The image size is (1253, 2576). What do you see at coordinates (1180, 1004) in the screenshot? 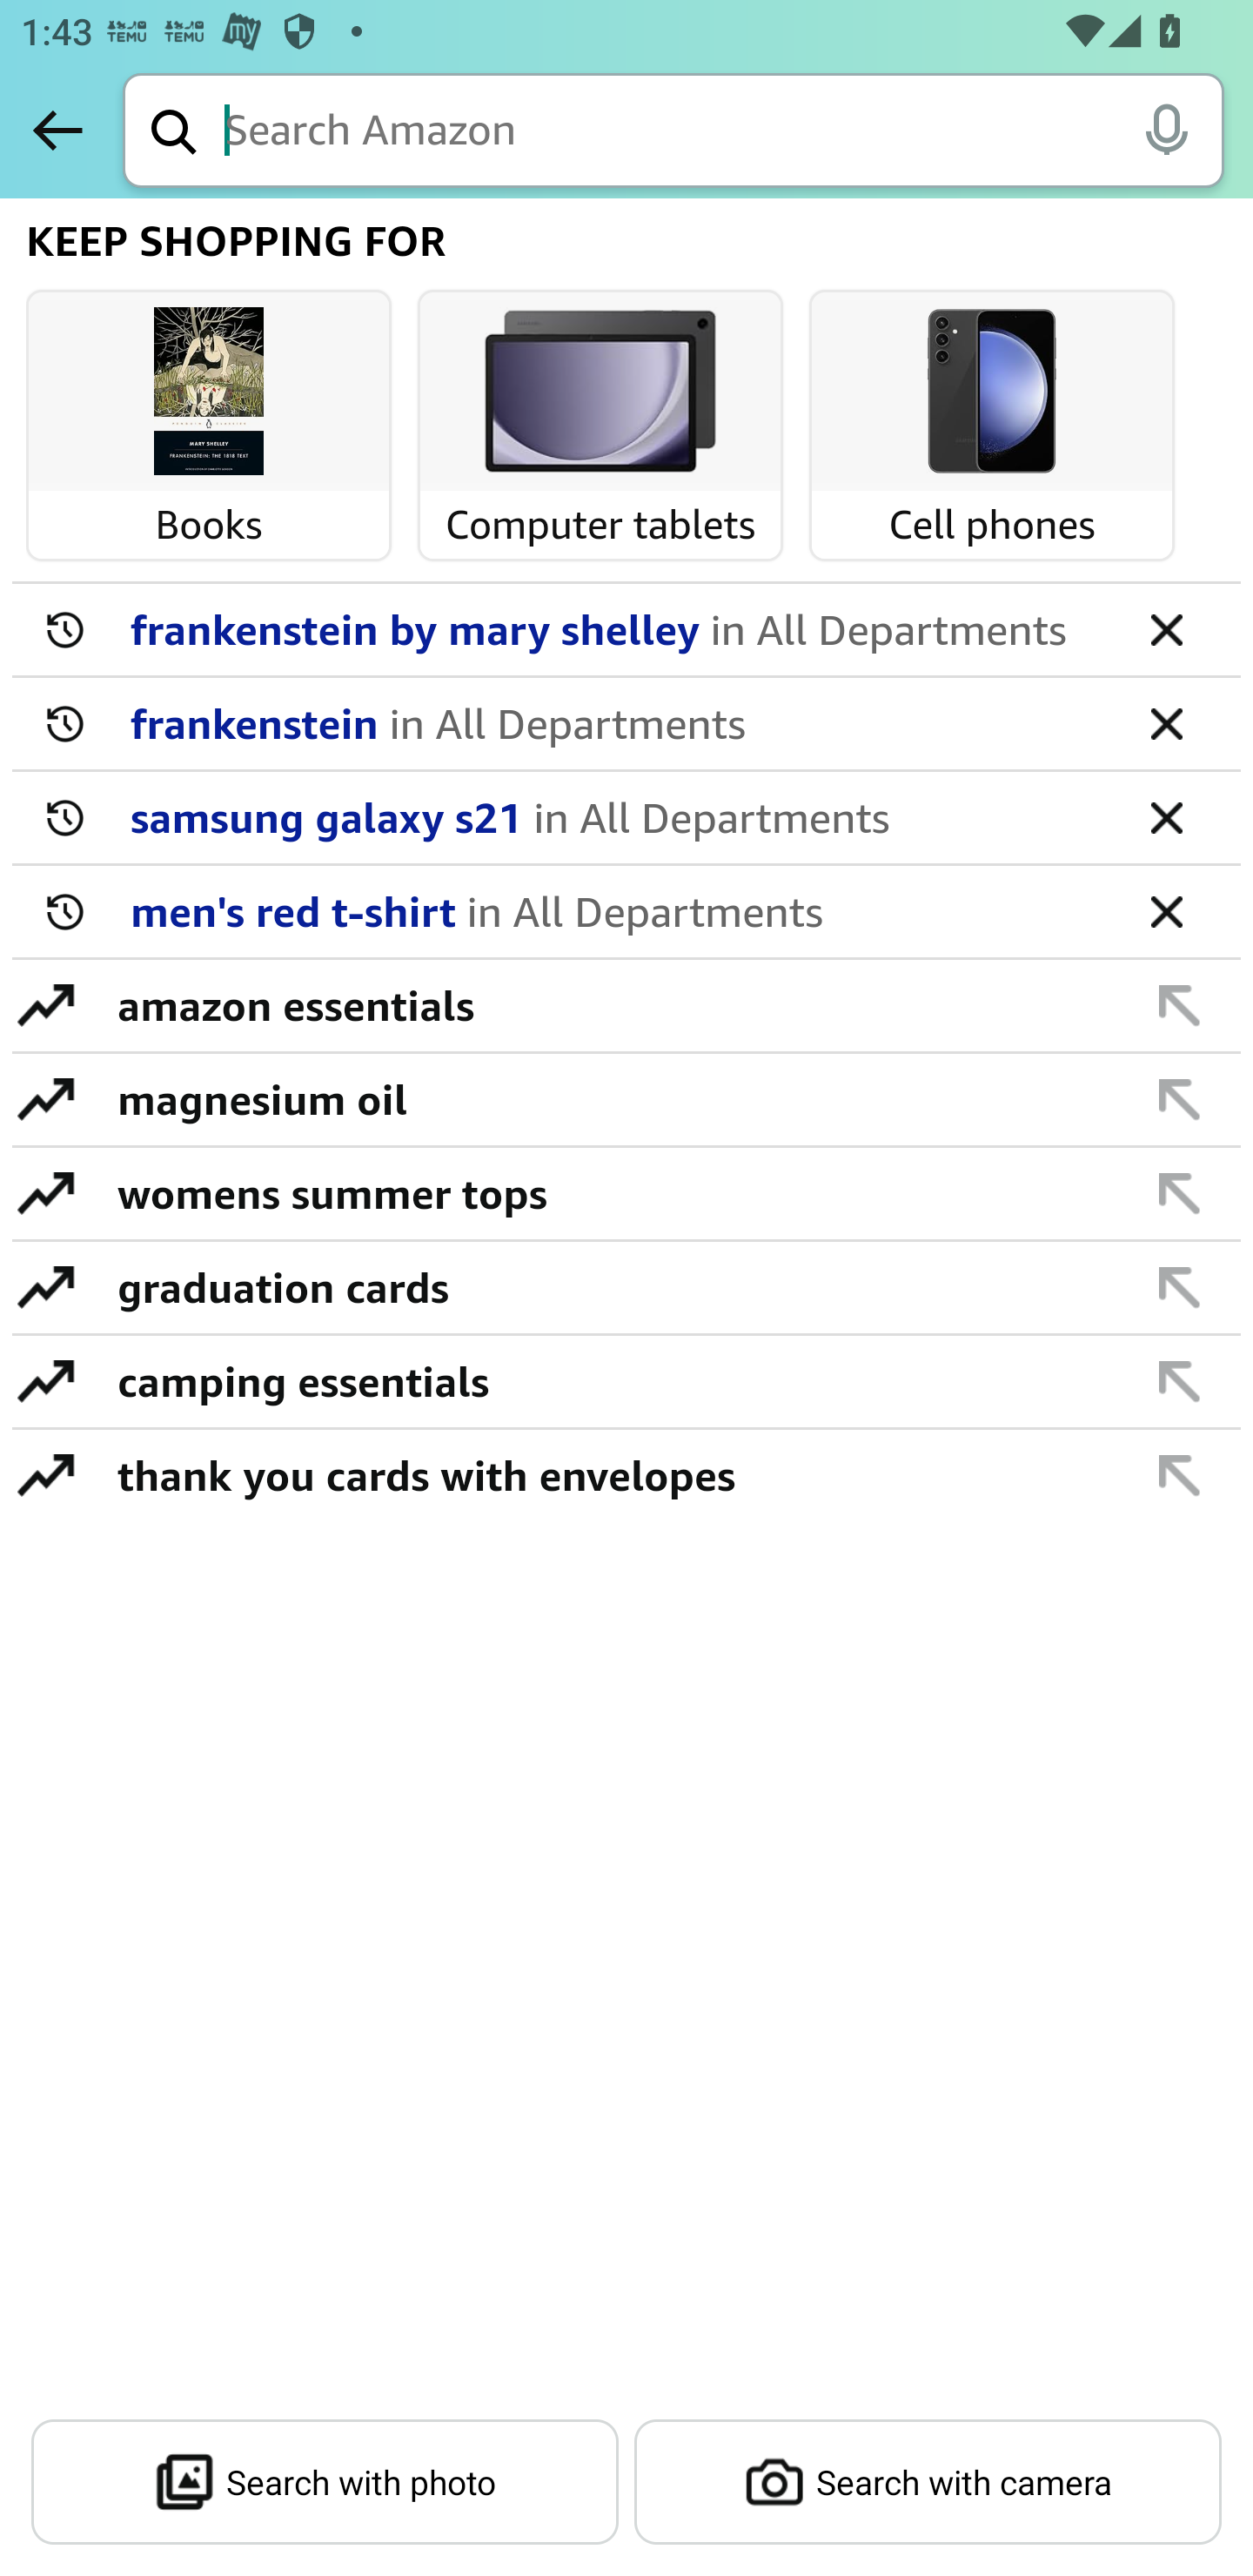
I see `append suggestion` at bounding box center [1180, 1004].